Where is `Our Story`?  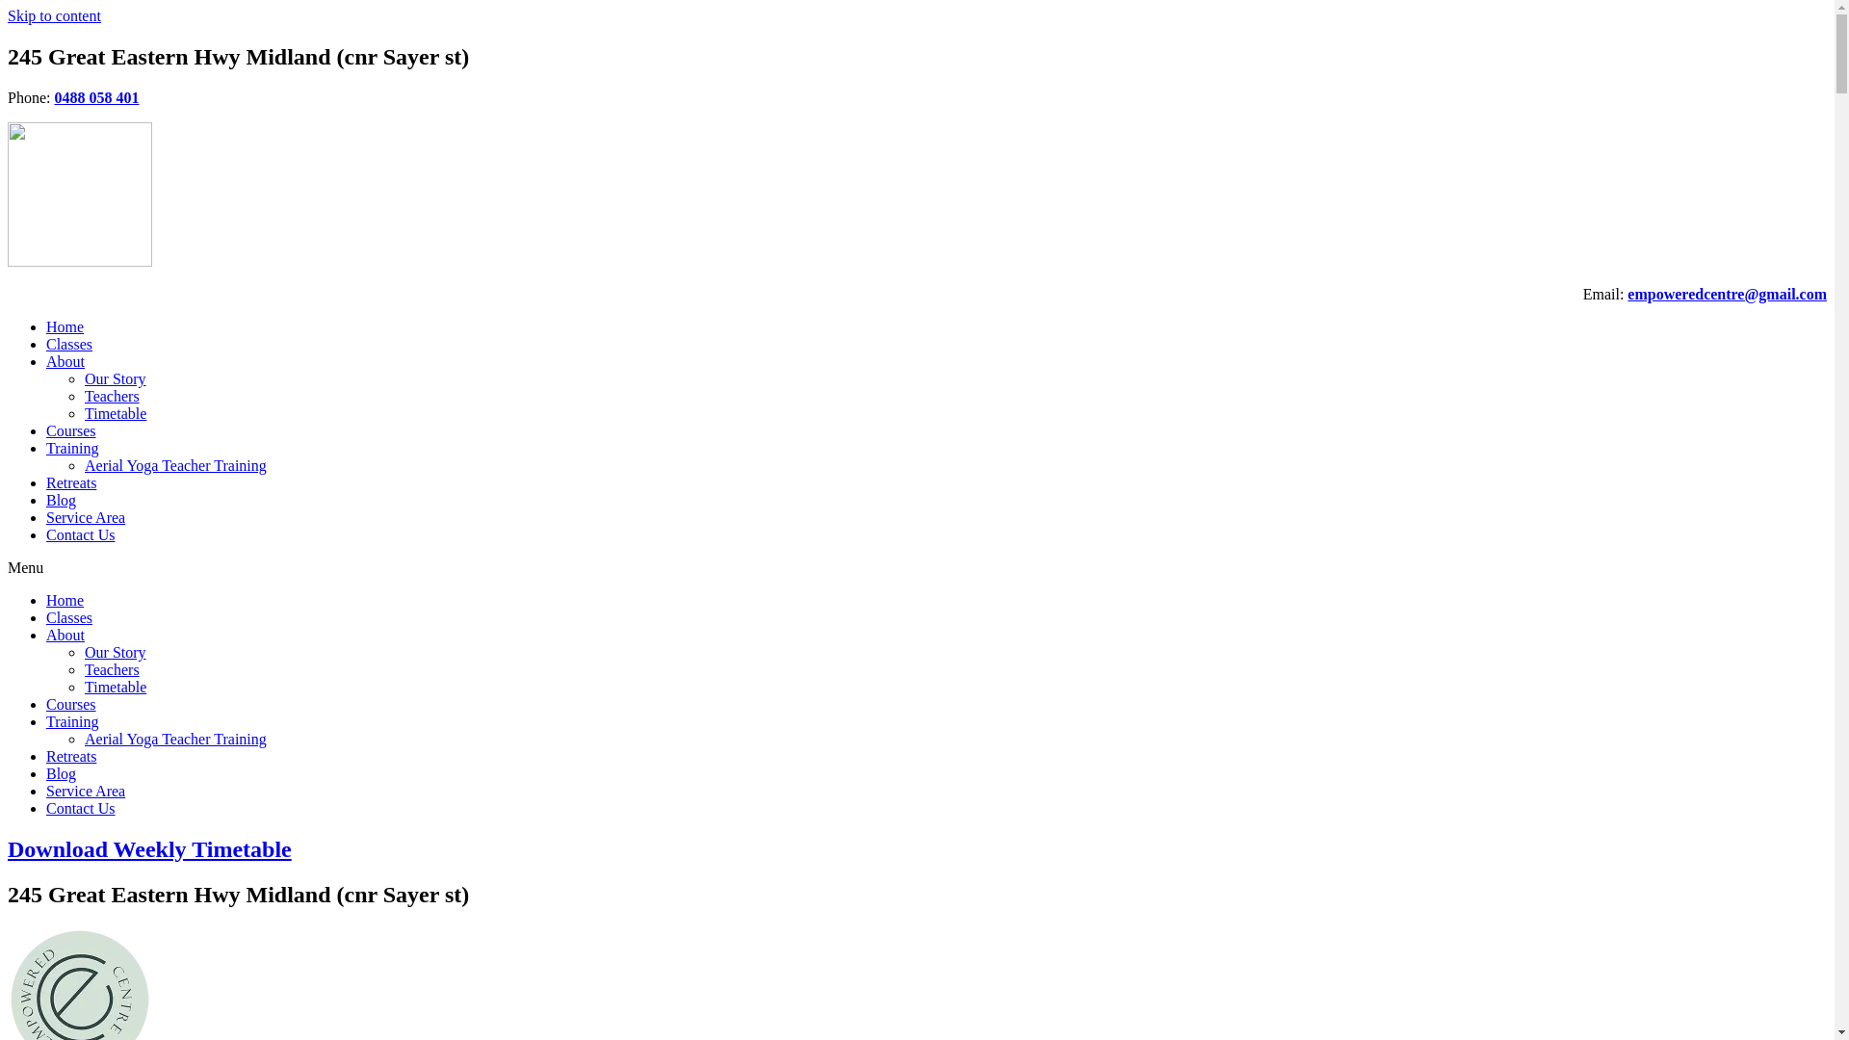
Our Story is located at coordinates (116, 653).